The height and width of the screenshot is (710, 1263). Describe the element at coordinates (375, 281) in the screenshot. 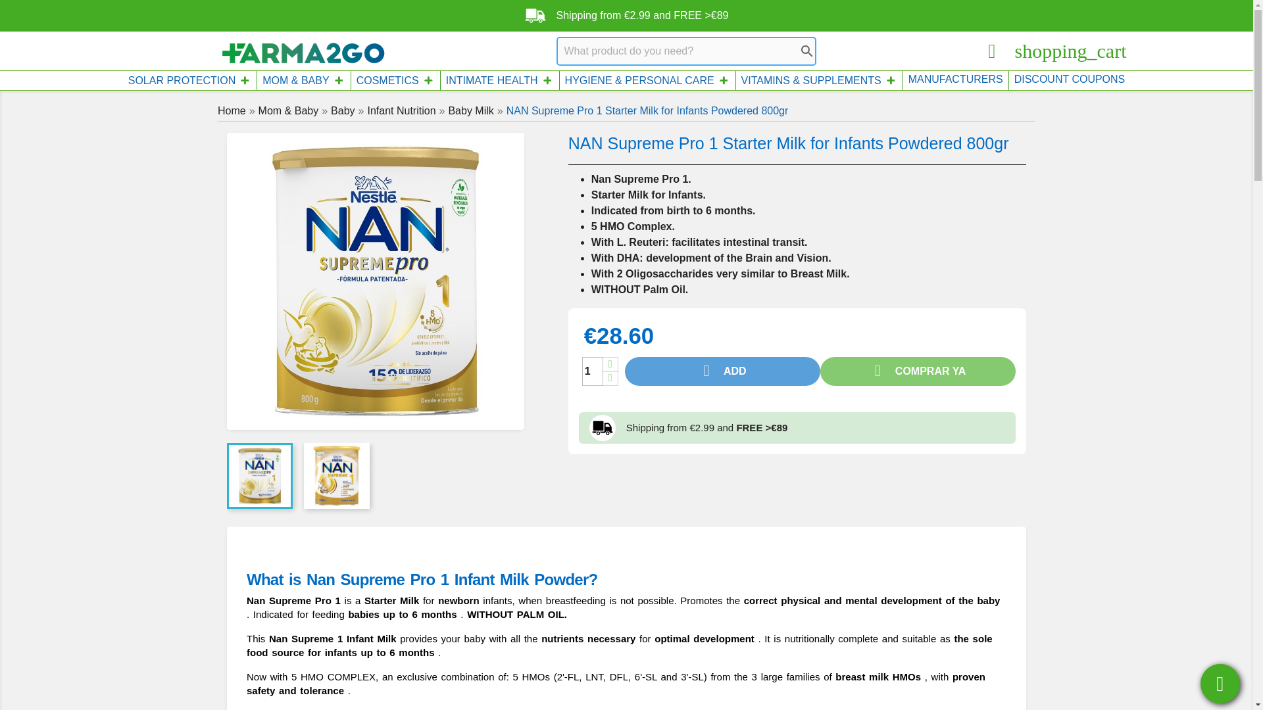

I see `NAN Supreme 1 Infant Milk Powder 800gr` at that location.